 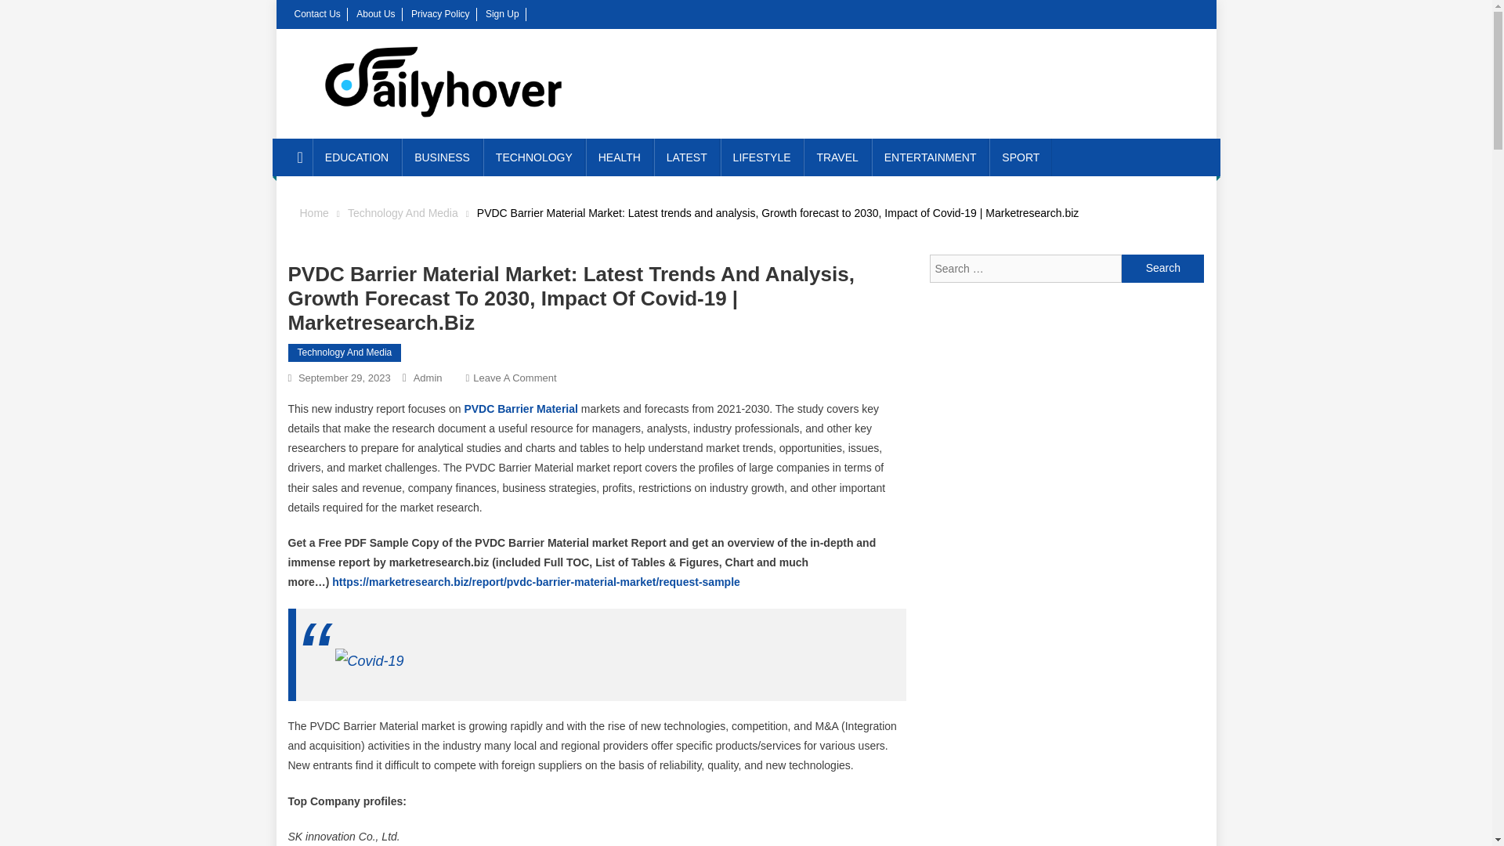 What do you see at coordinates (345, 352) in the screenshot?
I see `Technology And Media` at bounding box center [345, 352].